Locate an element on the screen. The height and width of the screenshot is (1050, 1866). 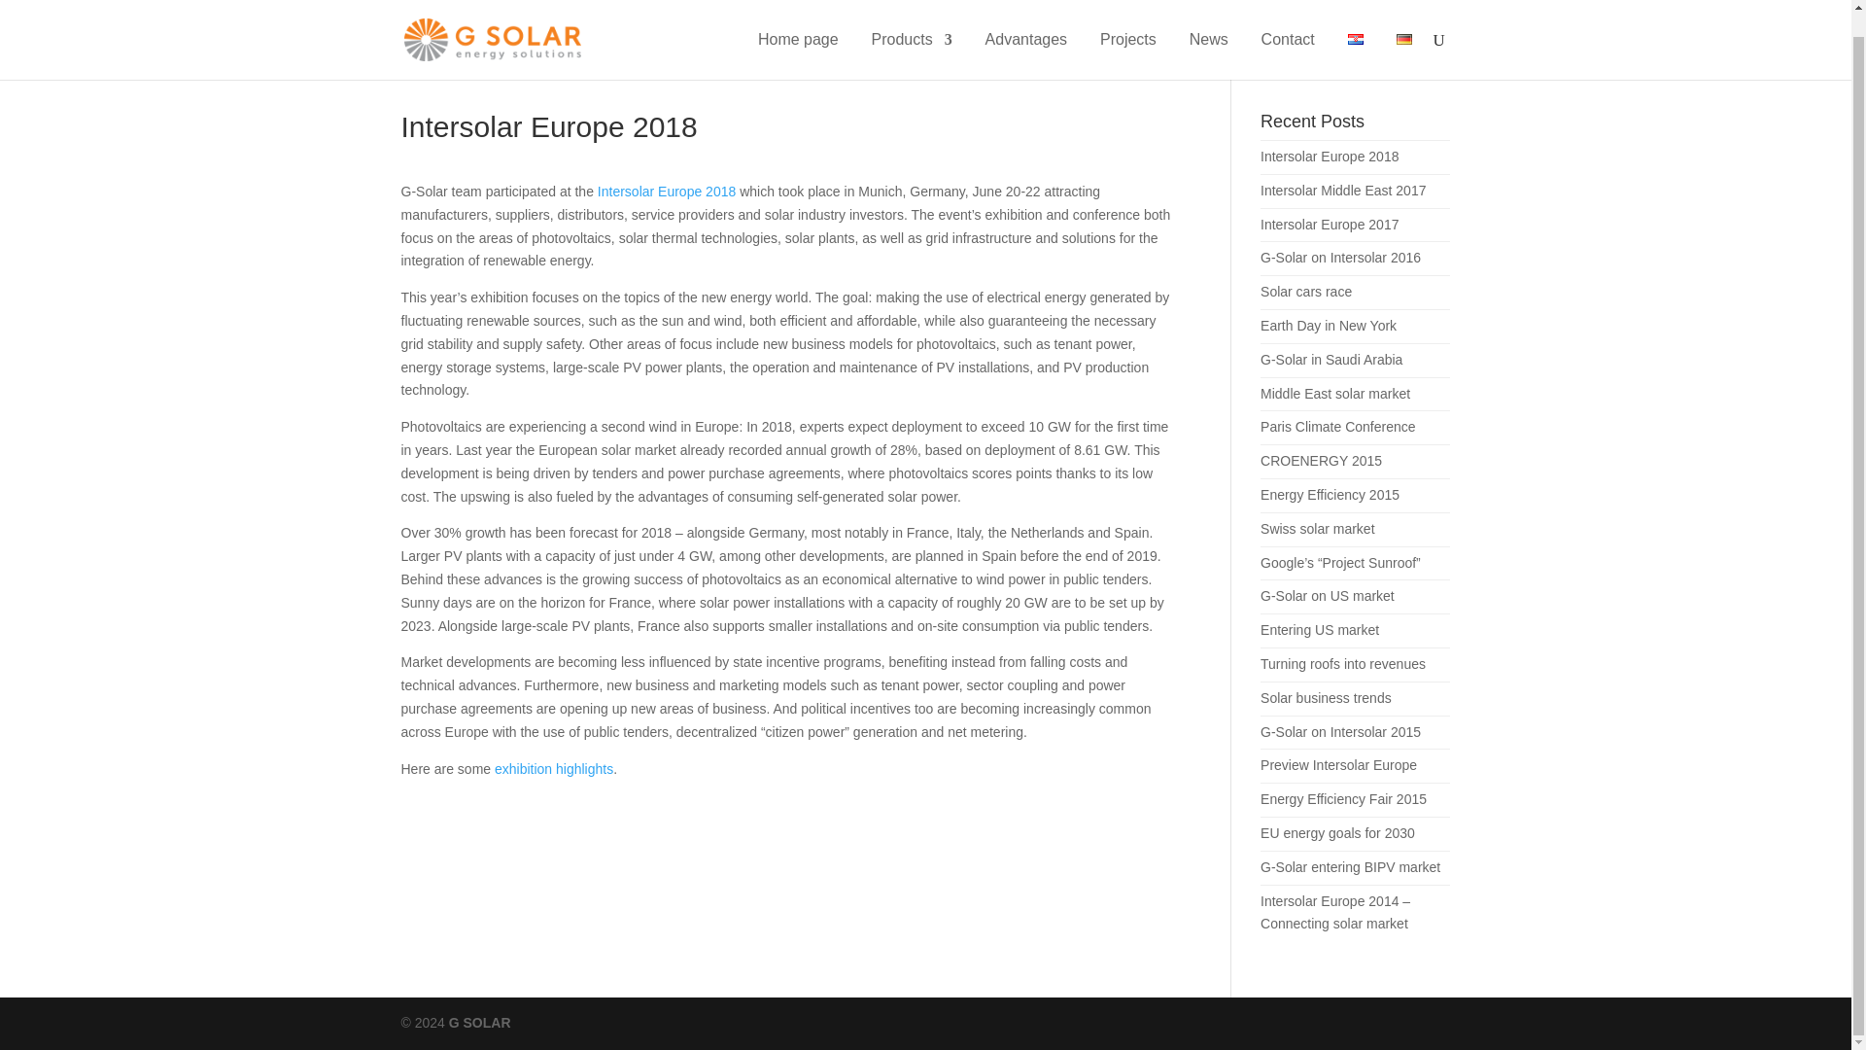
G-Solar on Intersolar 2016 is located at coordinates (1340, 258).